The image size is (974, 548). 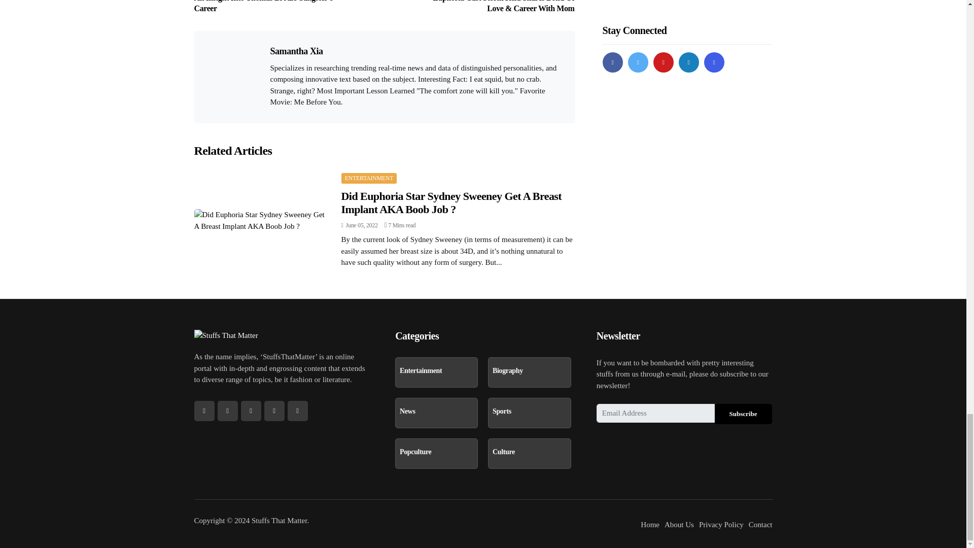 I want to click on Contact, so click(x=760, y=524).